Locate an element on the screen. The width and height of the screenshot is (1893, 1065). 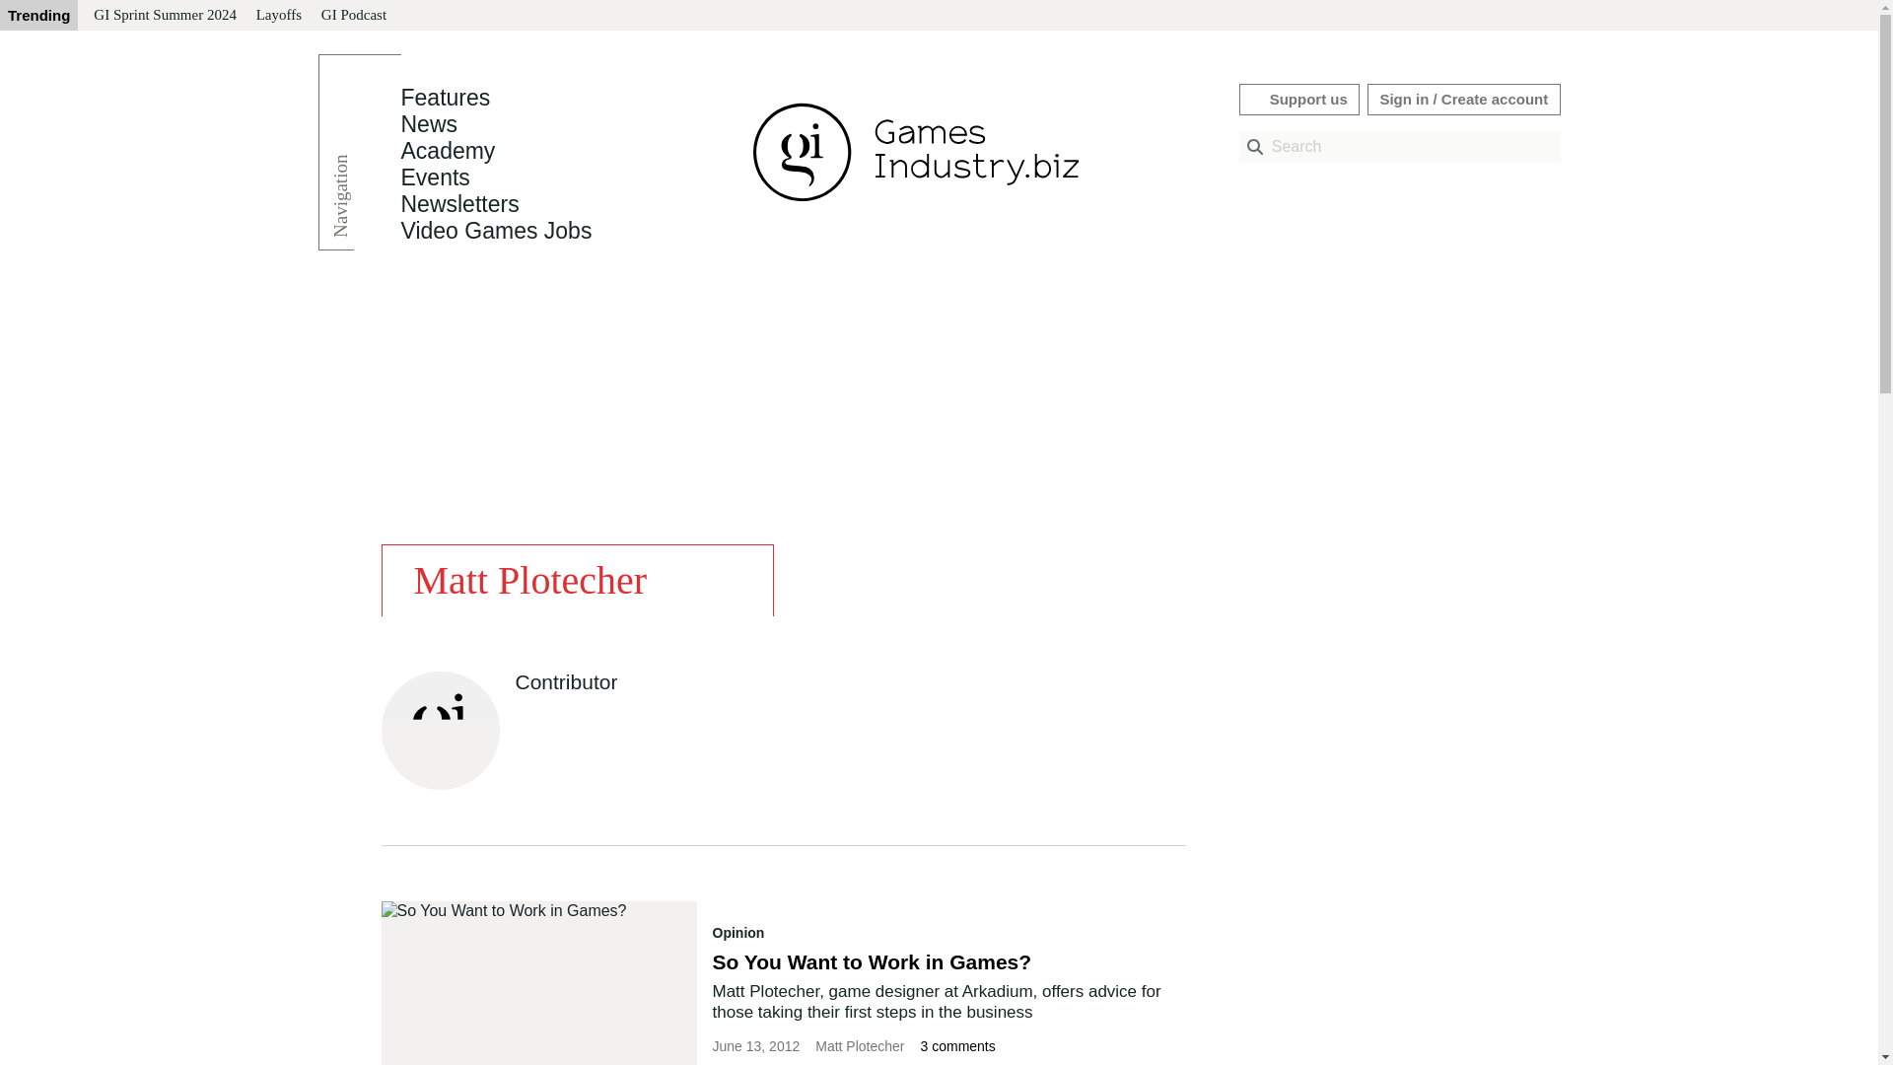
Academy is located at coordinates (447, 151).